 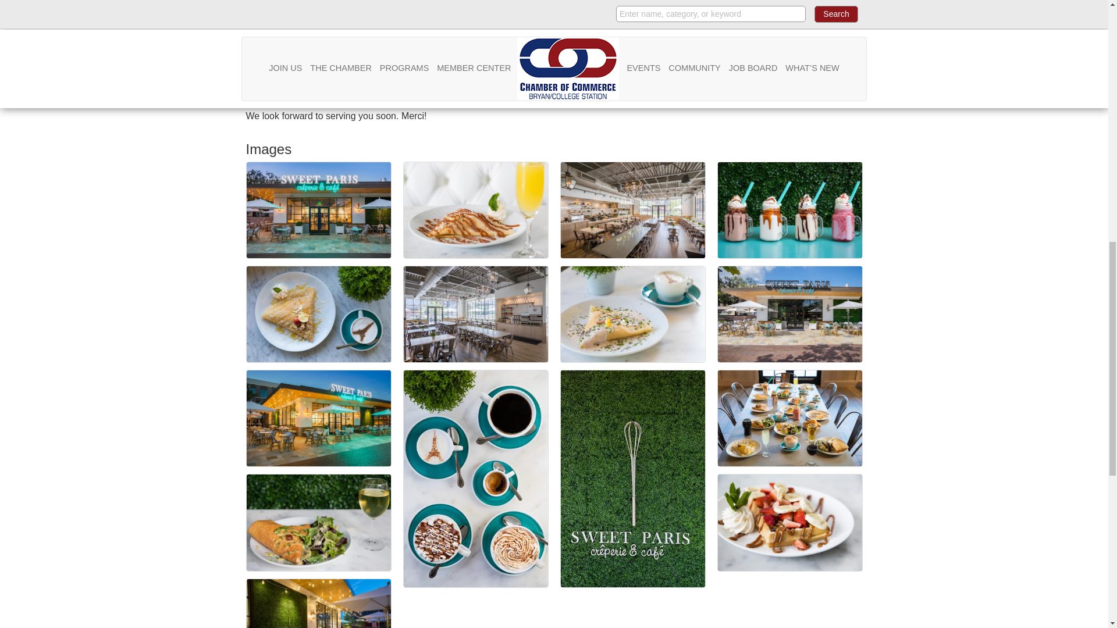 I want to click on Gallery Image 6H1A0019-HDR.jpg, so click(x=319, y=209).